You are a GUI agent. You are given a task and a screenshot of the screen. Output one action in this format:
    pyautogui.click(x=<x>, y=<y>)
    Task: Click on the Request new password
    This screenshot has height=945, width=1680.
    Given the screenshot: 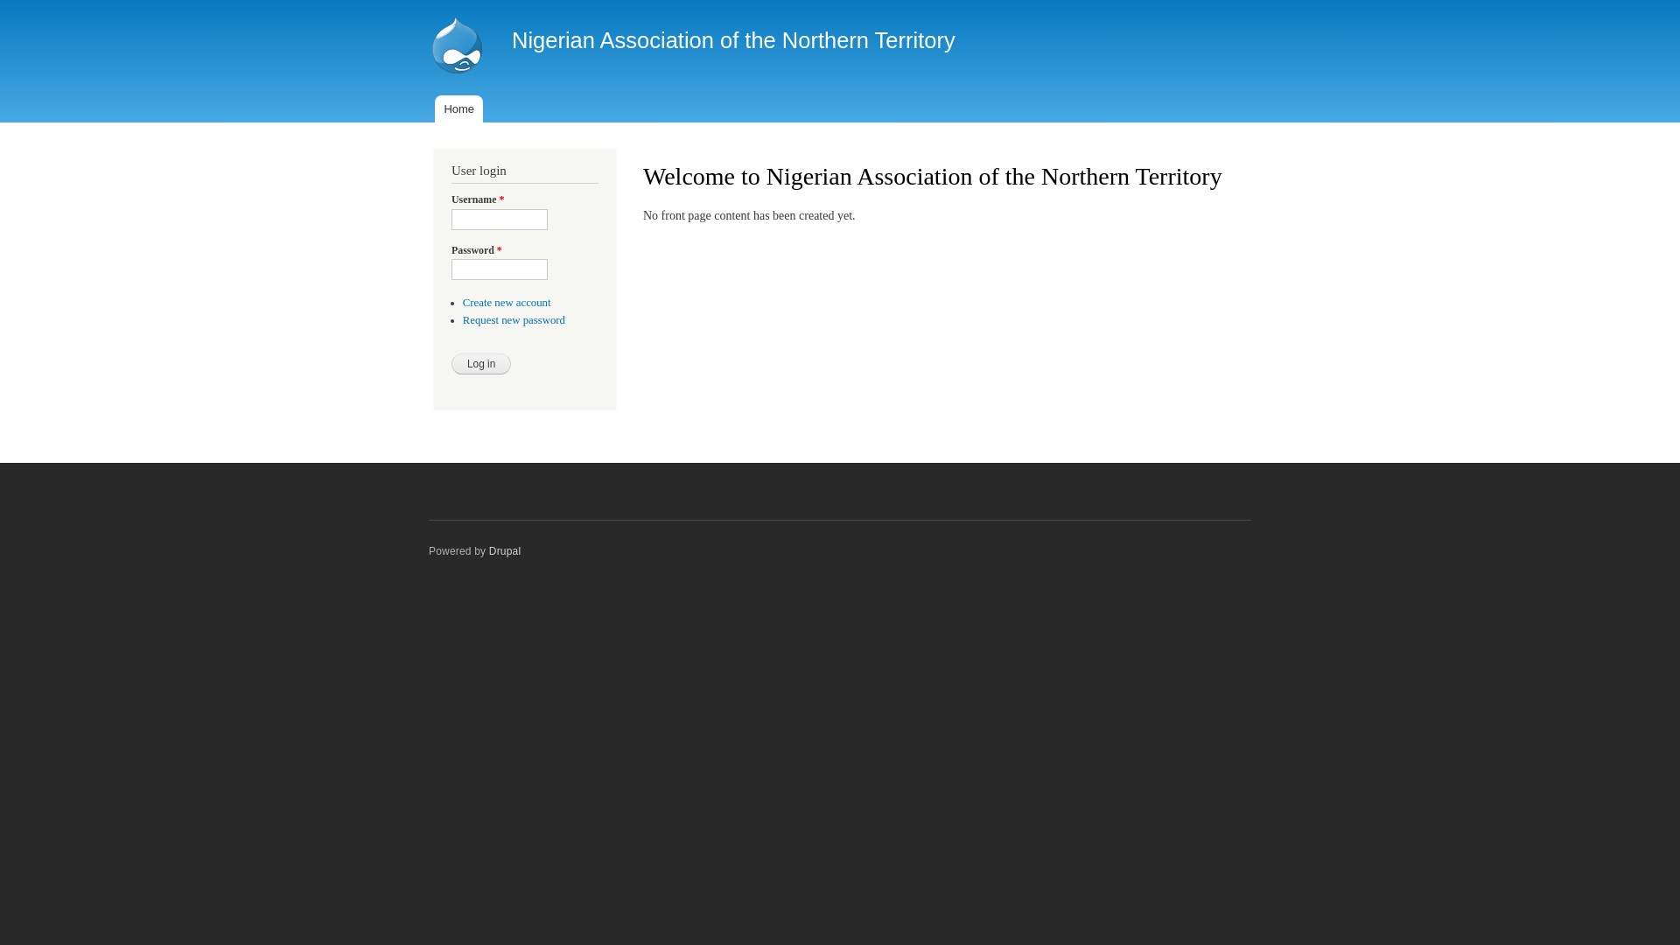 What is the action you would take?
    pyautogui.click(x=514, y=320)
    